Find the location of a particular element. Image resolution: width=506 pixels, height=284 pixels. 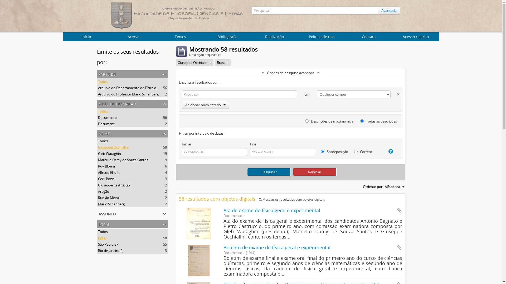

Gleb Wataghin is located at coordinates (110, 154).